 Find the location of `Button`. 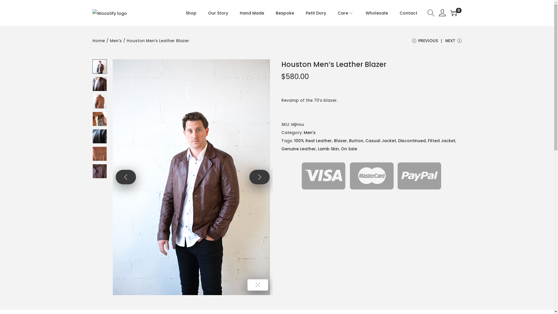

Button is located at coordinates (356, 141).